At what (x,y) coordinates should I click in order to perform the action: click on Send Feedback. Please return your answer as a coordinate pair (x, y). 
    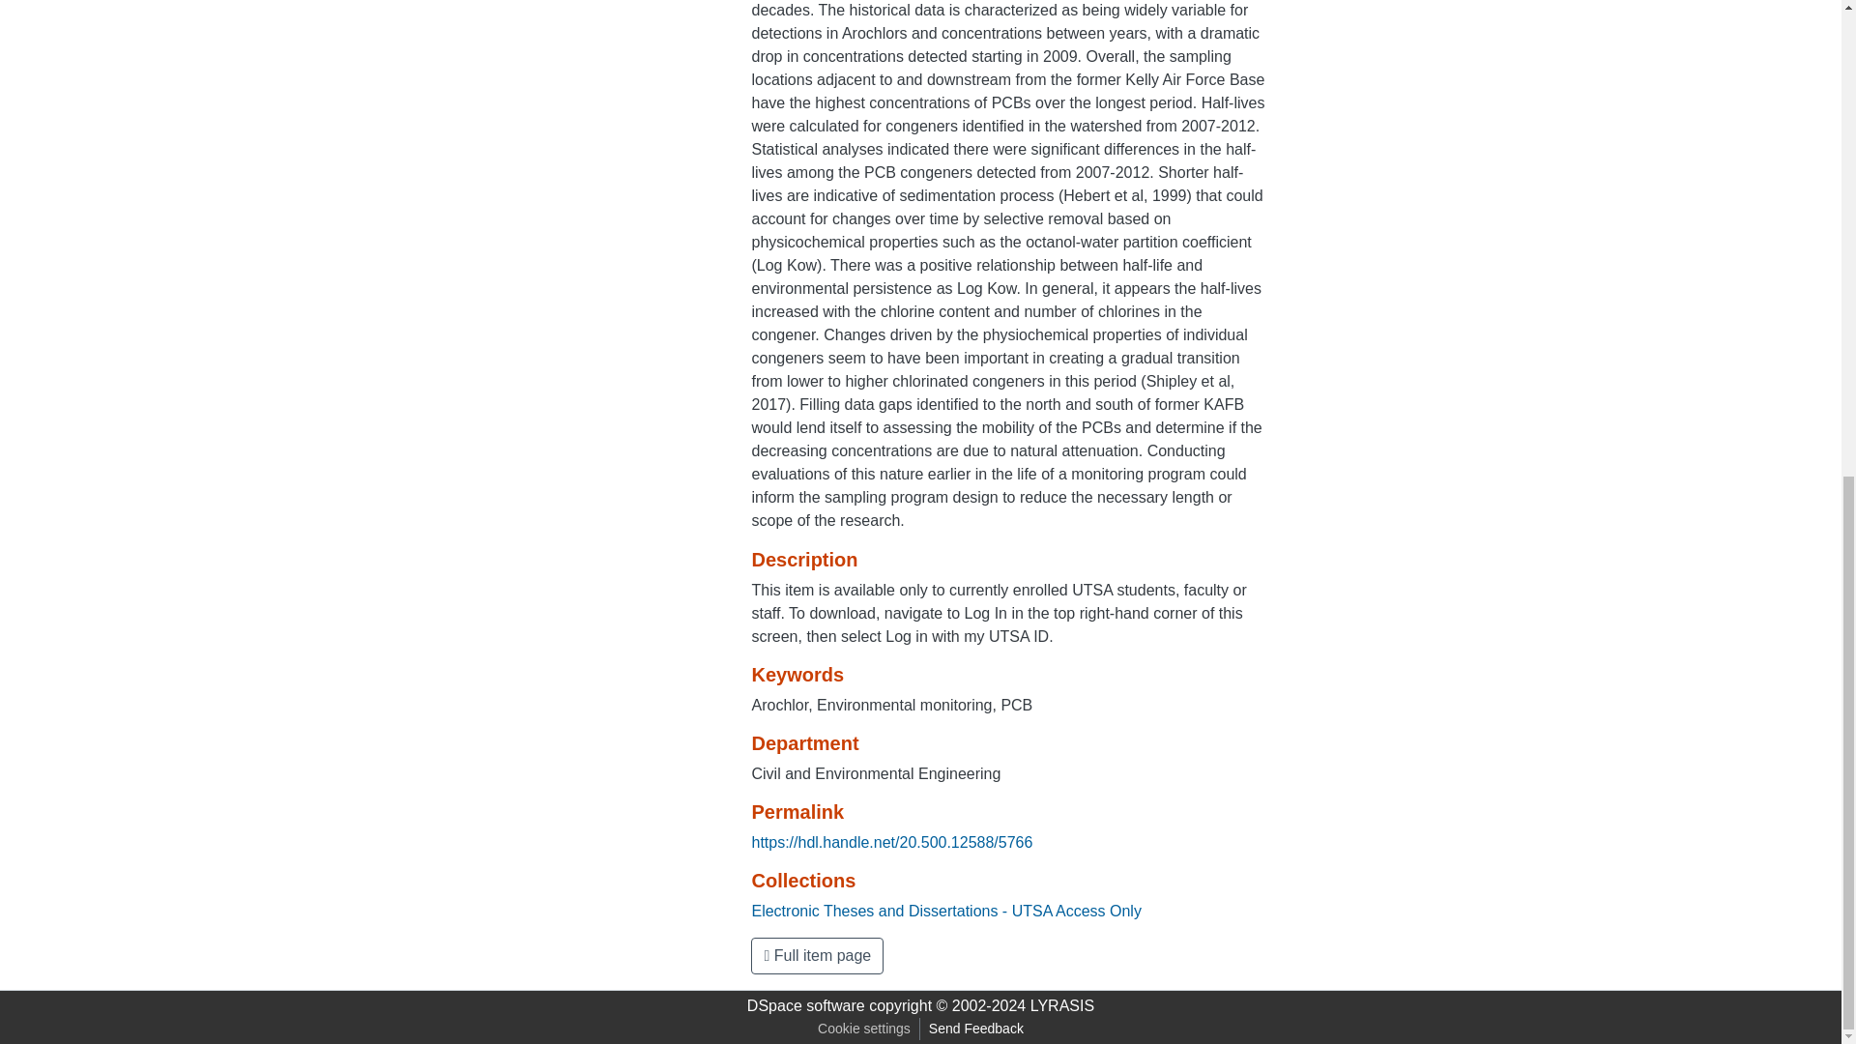
    Looking at the image, I should click on (976, 1029).